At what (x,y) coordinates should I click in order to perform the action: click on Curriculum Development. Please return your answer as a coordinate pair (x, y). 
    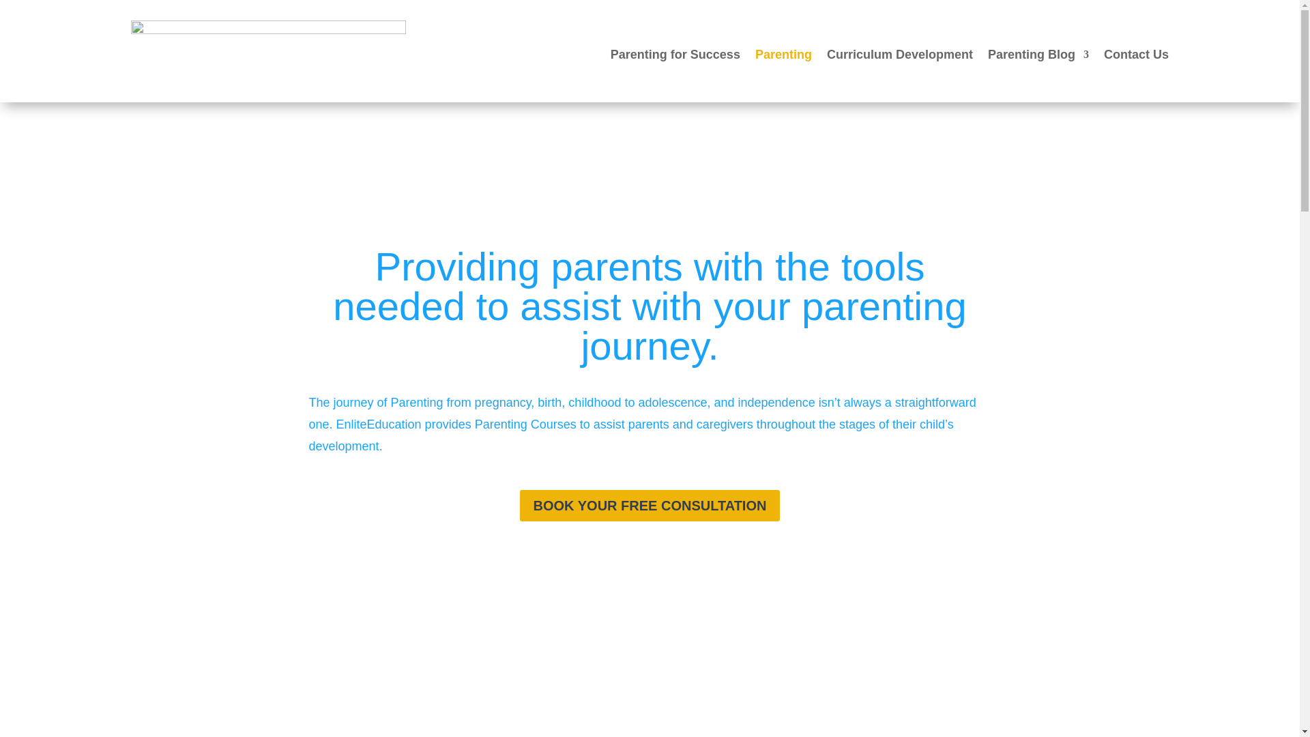
    Looking at the image, I should click on (899, 55).